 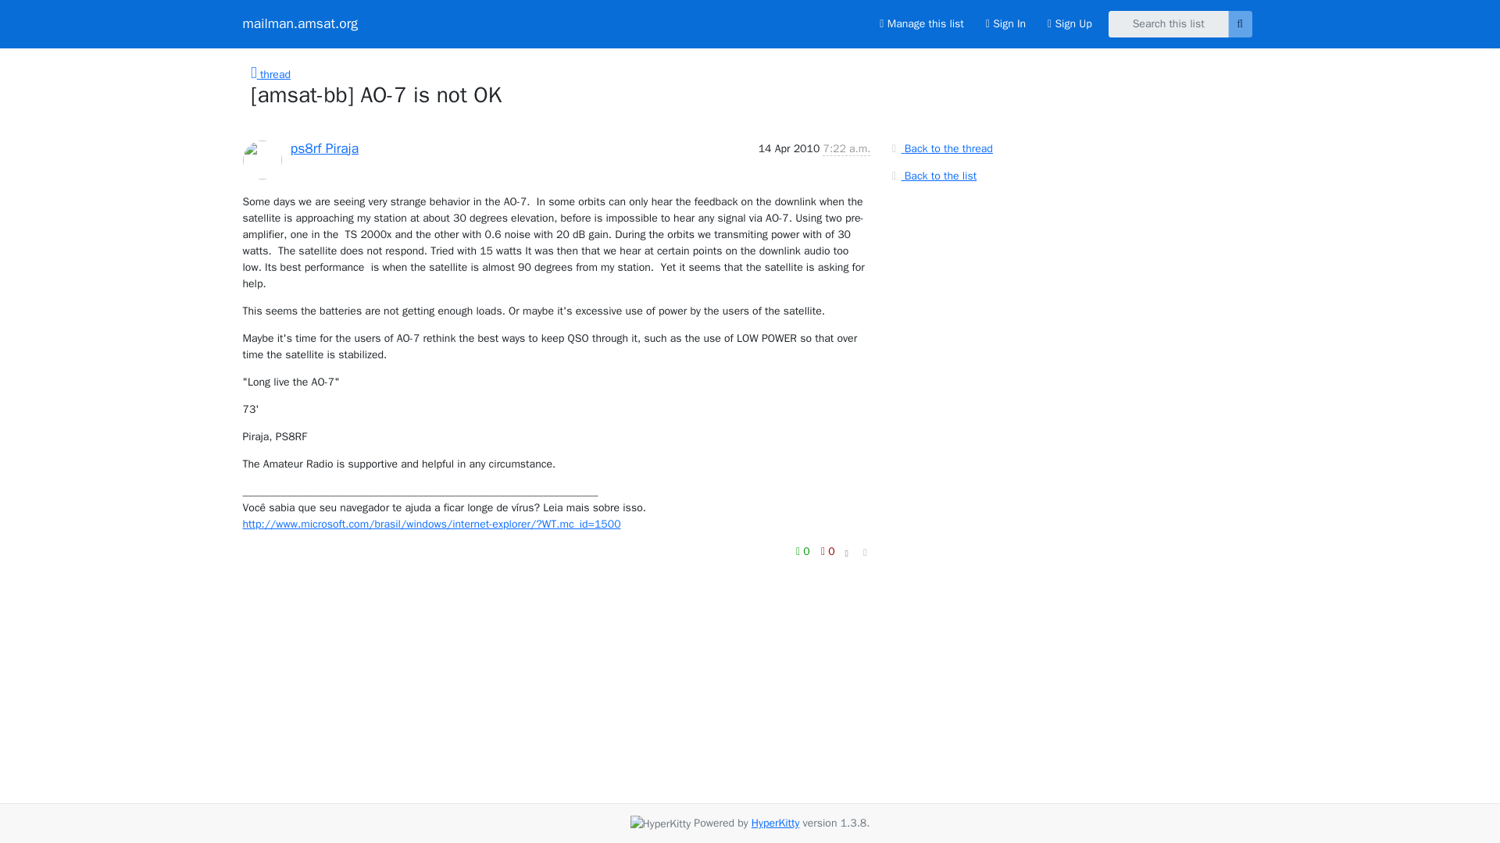 What do you see at coordinates (828, 551) in the screenshot?
I see `You must be logged-in to vote.` at bounding box center [828, 551].